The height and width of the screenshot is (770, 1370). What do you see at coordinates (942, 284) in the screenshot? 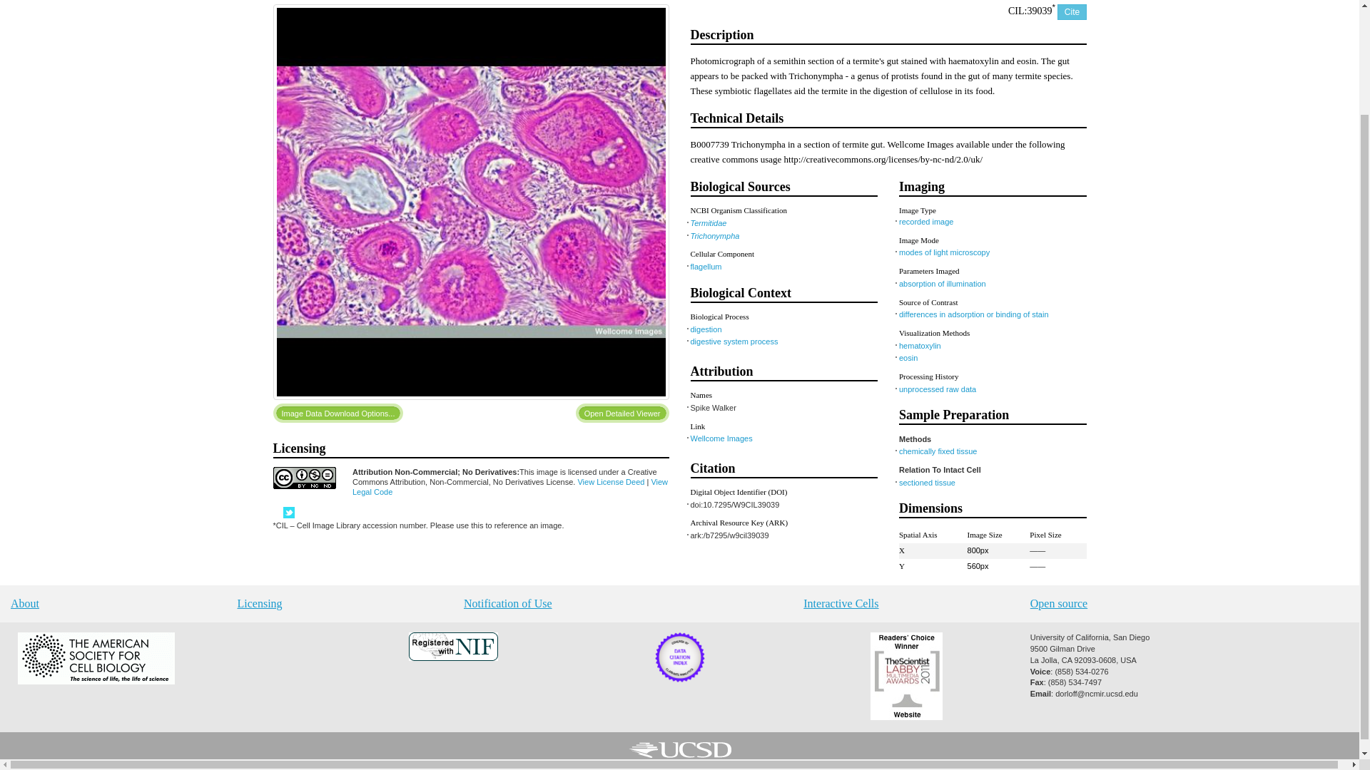
I see `absorption of illumination` at bounding box center [942, 284].